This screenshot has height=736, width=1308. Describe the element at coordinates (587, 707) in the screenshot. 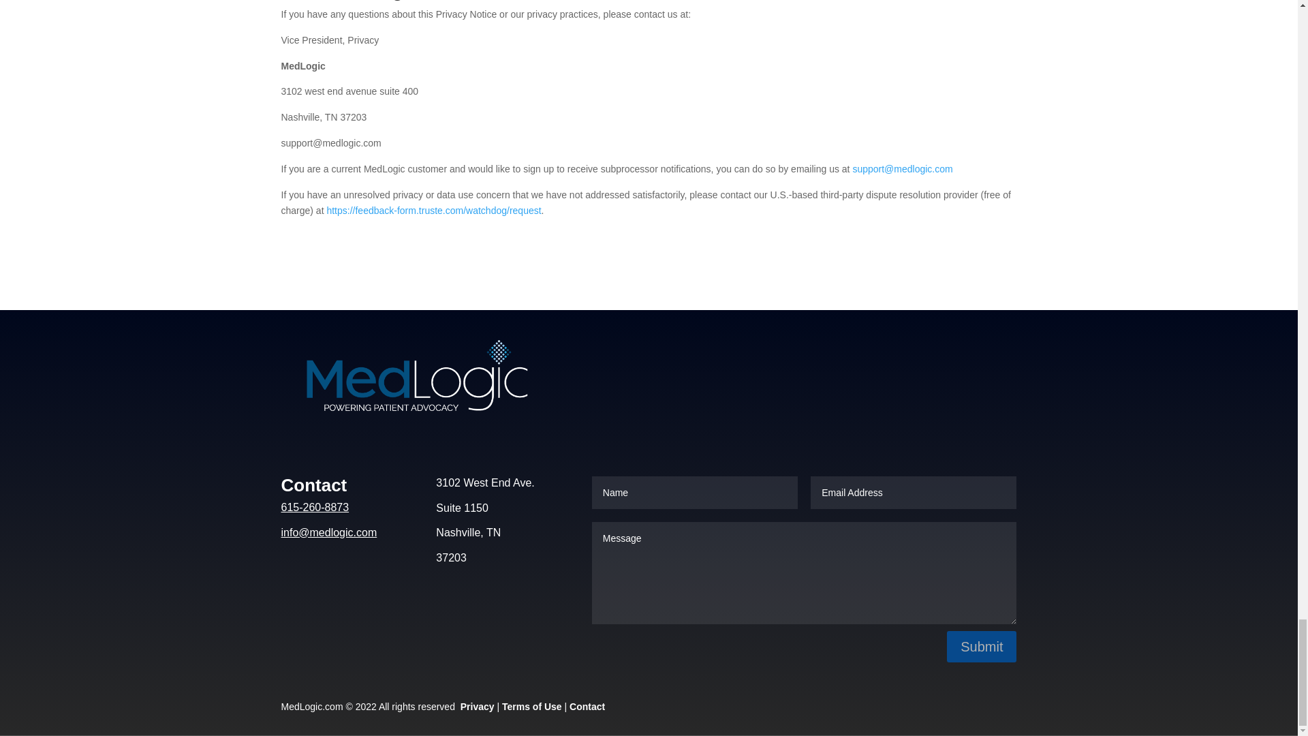

I see `Contact` at that location.